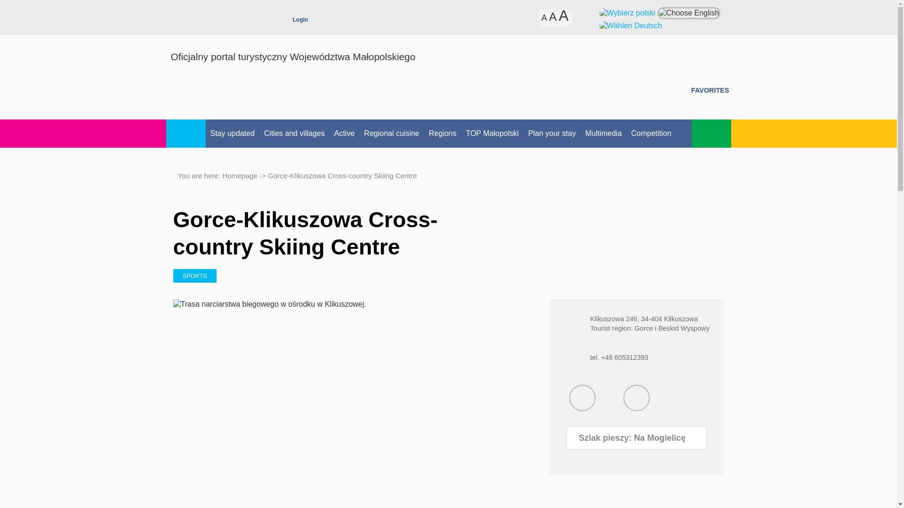 Image resolution: width=904 pixels, height=508 pixels. Describe the element at coordinates (710, 86) in the screenshot. I see `FAVORITES` at that location.